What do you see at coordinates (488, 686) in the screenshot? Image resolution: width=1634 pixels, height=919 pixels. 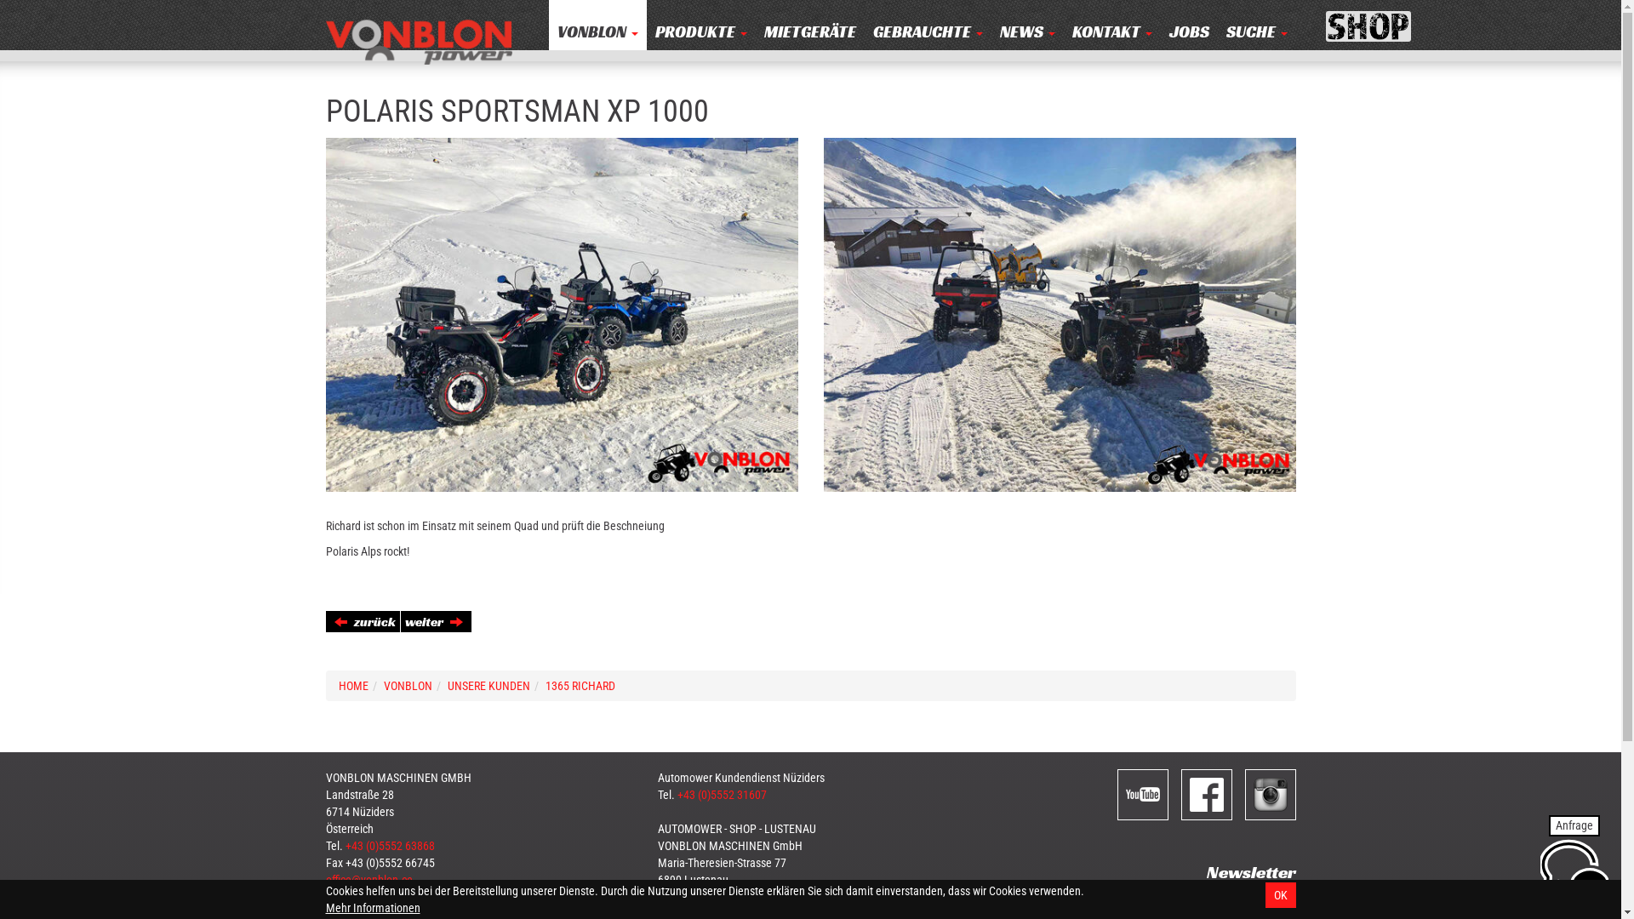 I see `UNSERE KUNDEN` at bounding box center [488, 686].